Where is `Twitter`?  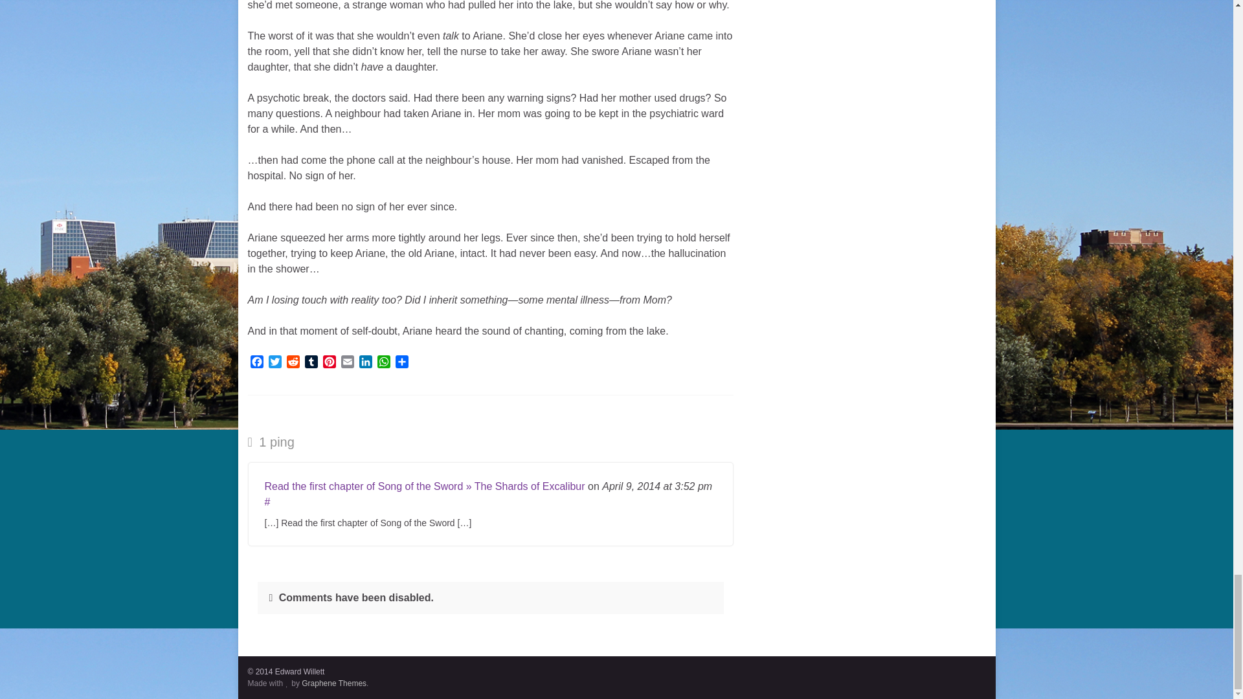 Twitter is located at coordinates (274, 362).